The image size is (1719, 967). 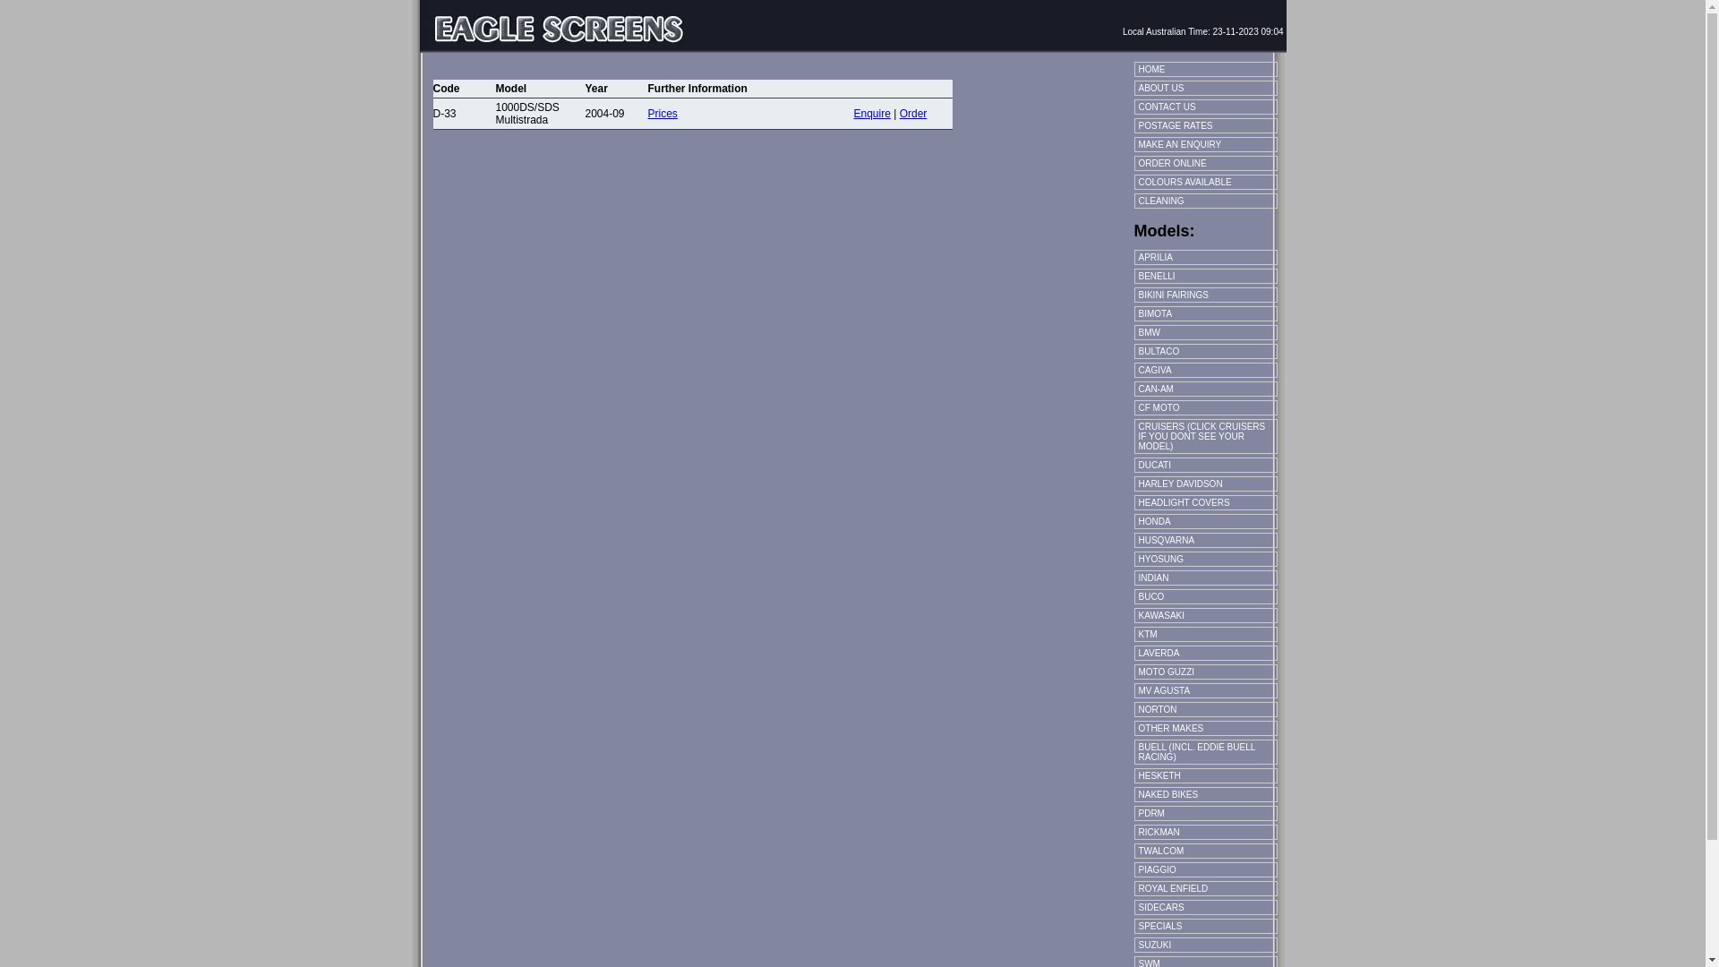 I want to click on BULTACO, so click(x=1205, y=351).